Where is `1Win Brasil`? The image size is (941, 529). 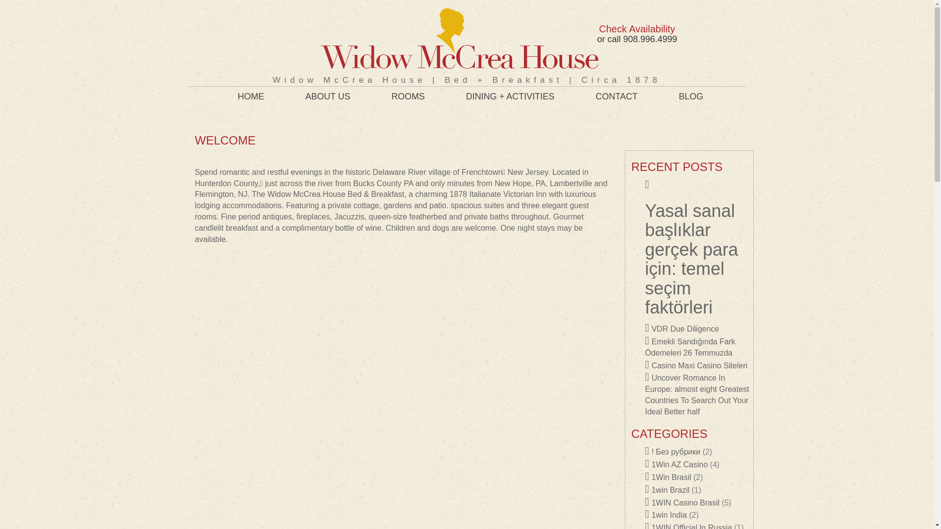 1Win Brasil is located at coordinates (668, 477).